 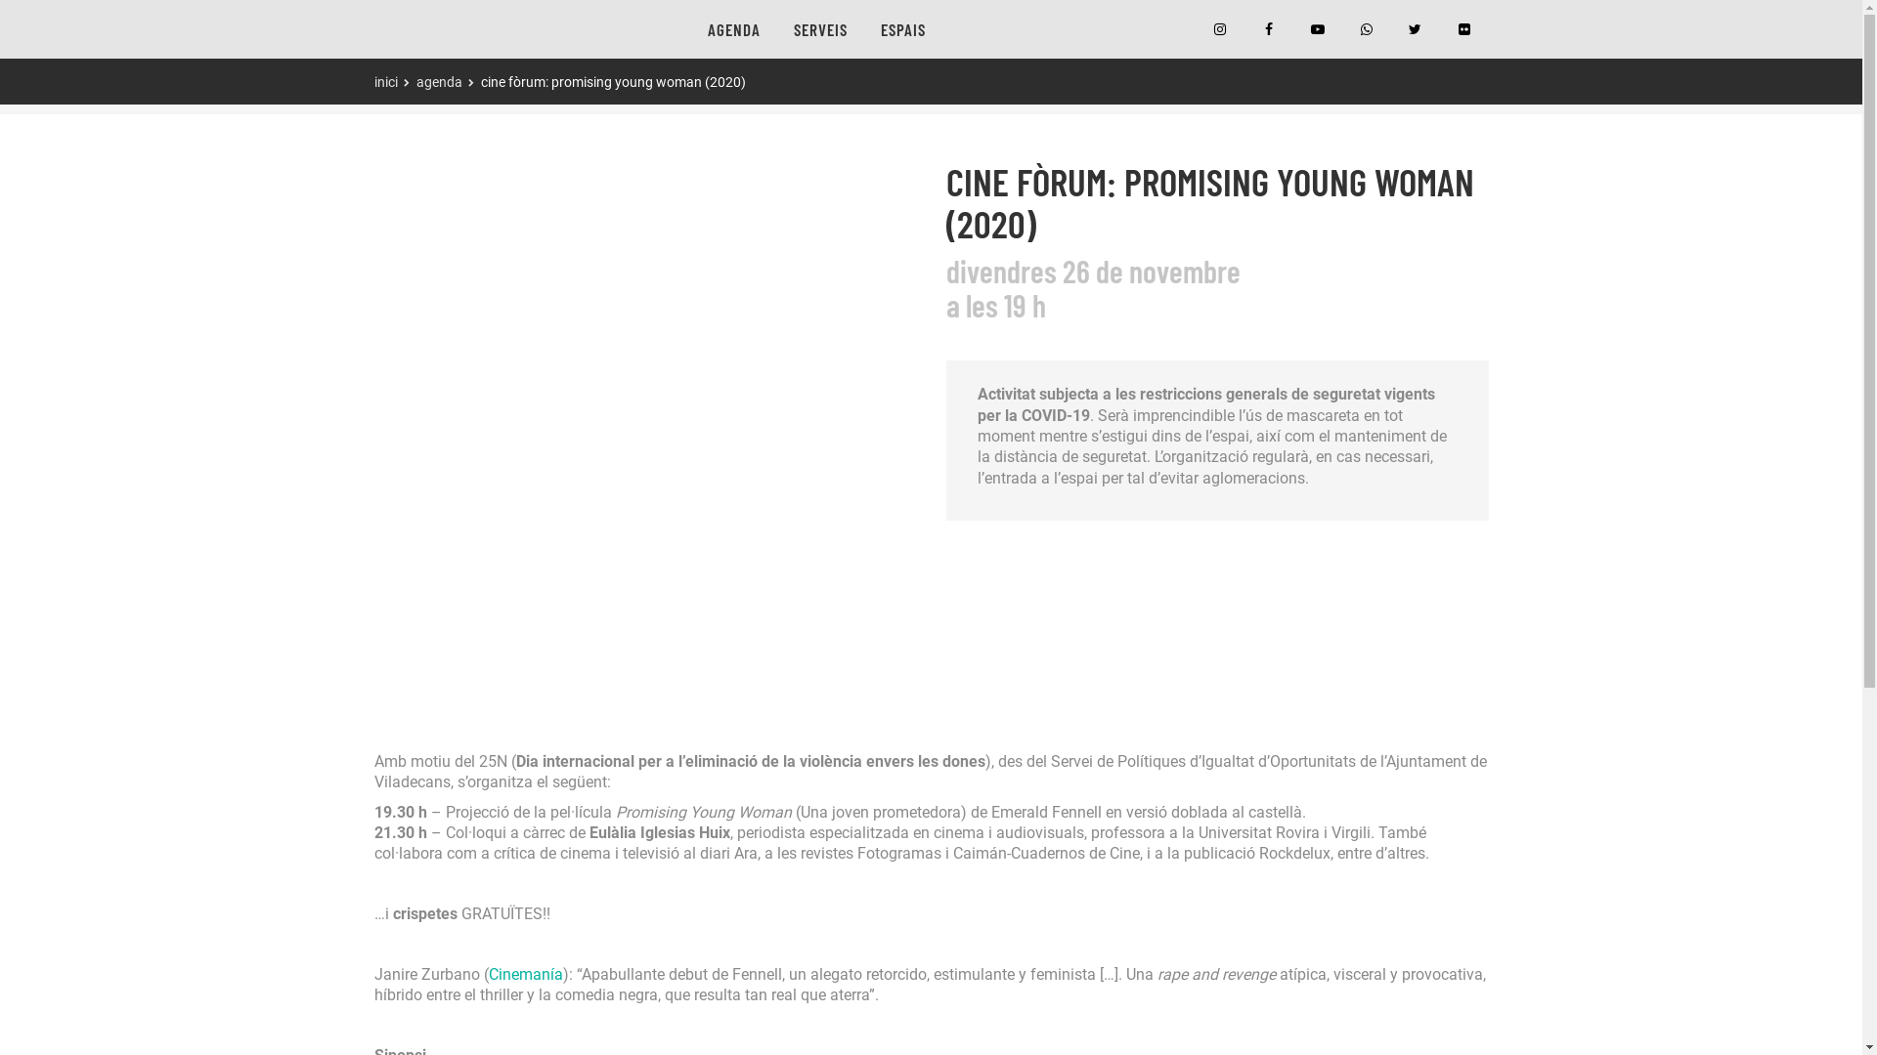 I want to click on ESPAIS, so click(x=903, y=29).